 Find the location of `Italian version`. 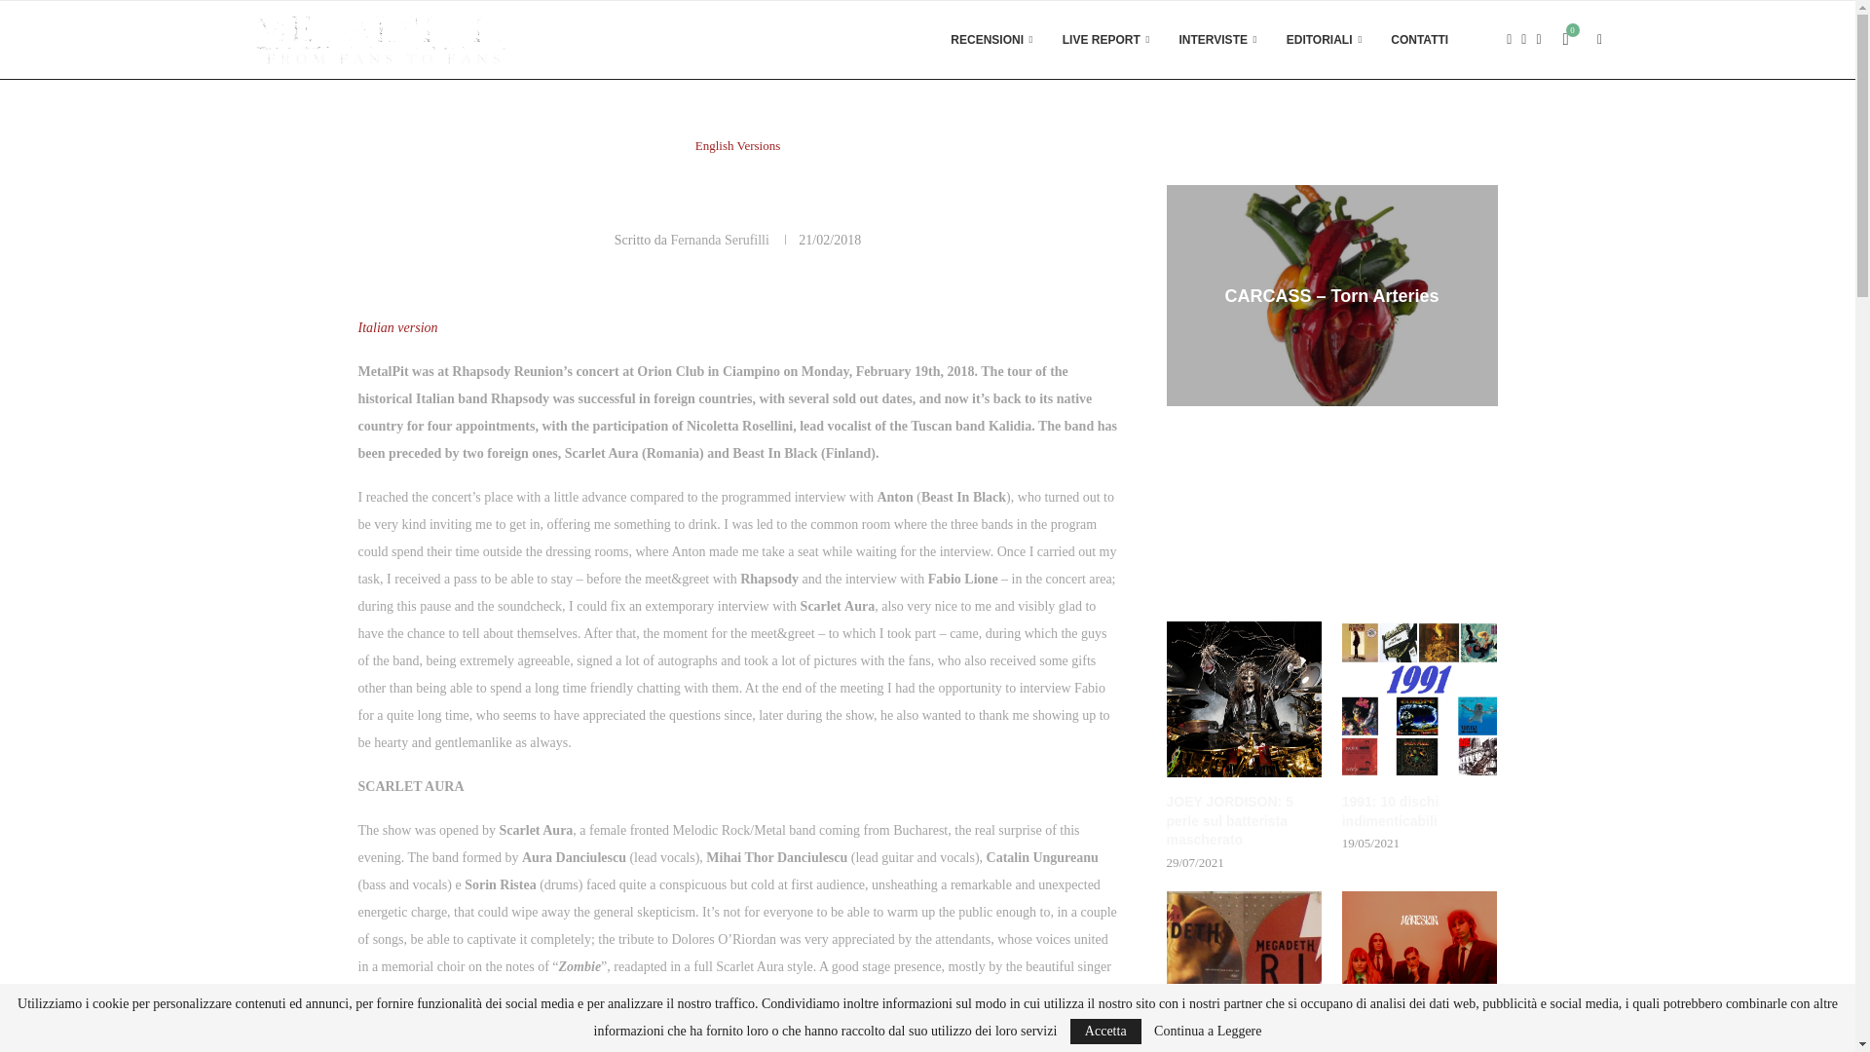

Italian version is located at coordinates (397, 327).